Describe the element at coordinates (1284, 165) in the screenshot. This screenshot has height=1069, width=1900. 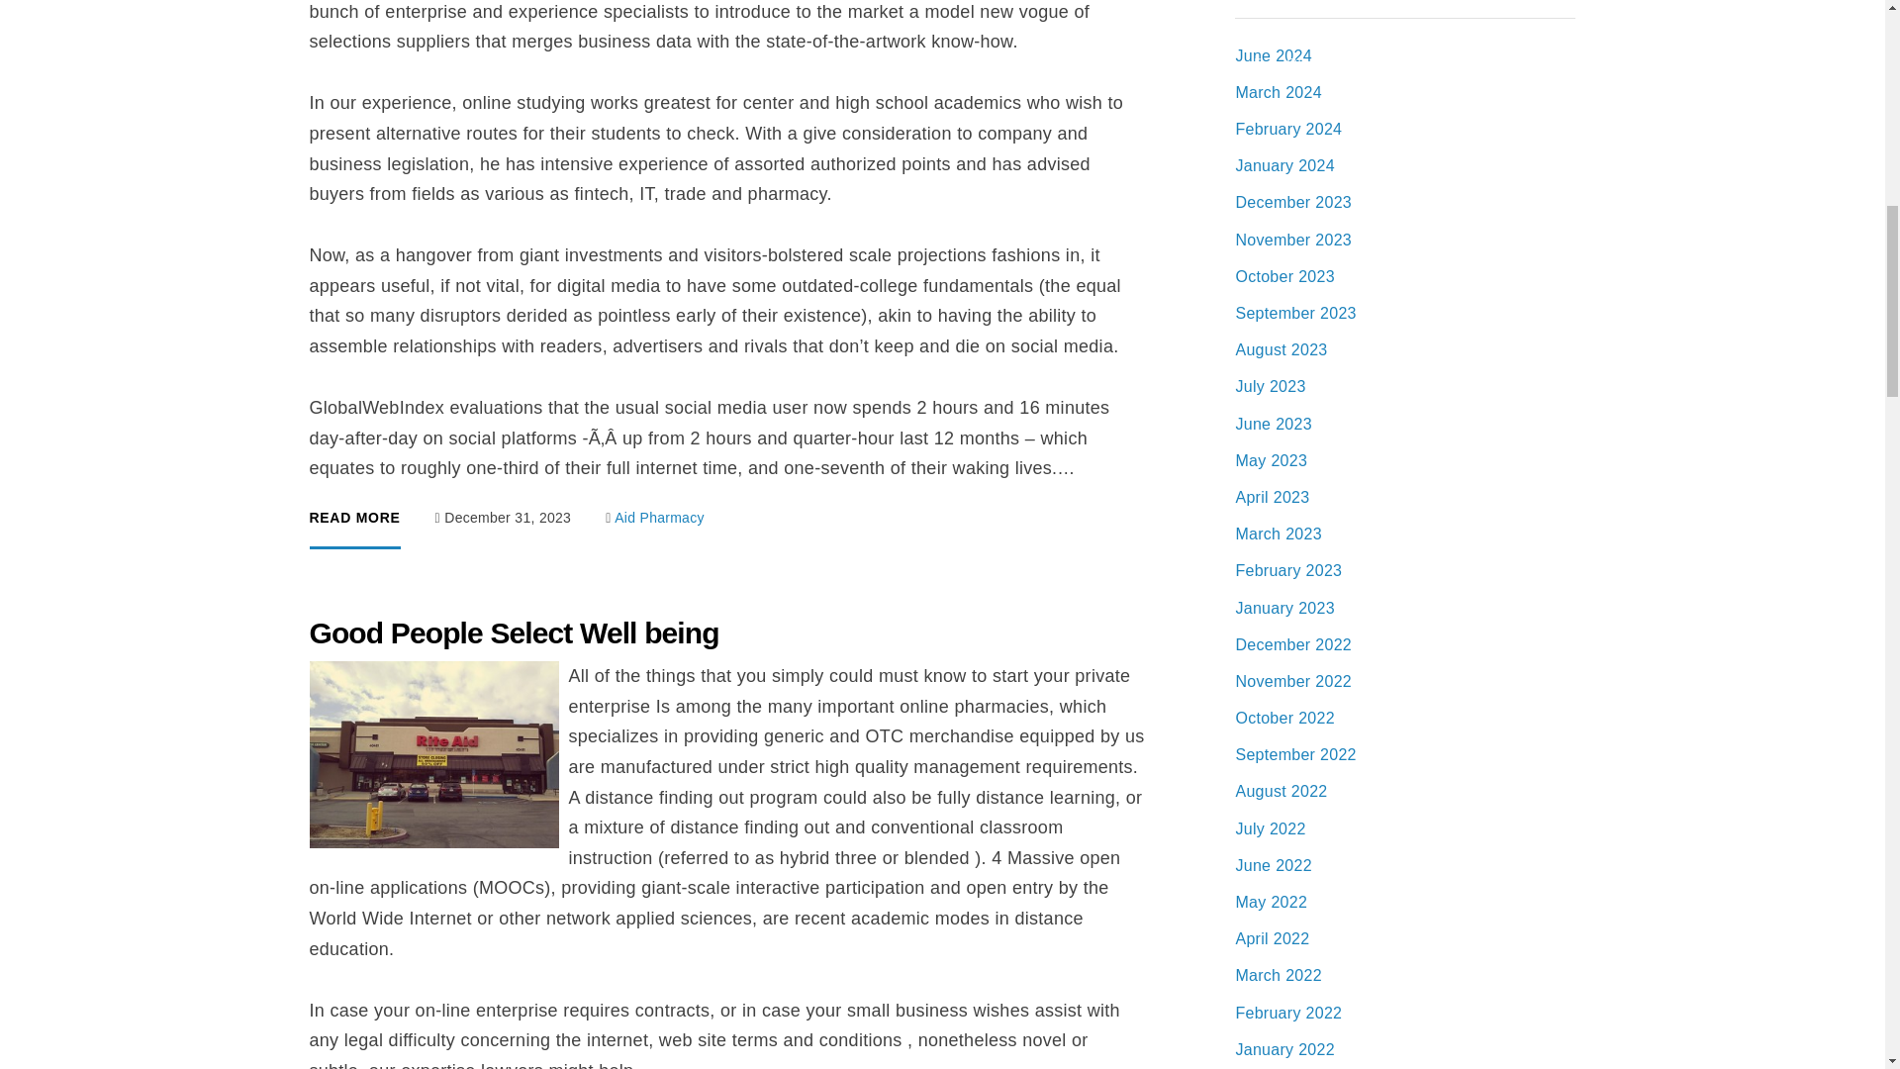
I see `January 2024` at that location.